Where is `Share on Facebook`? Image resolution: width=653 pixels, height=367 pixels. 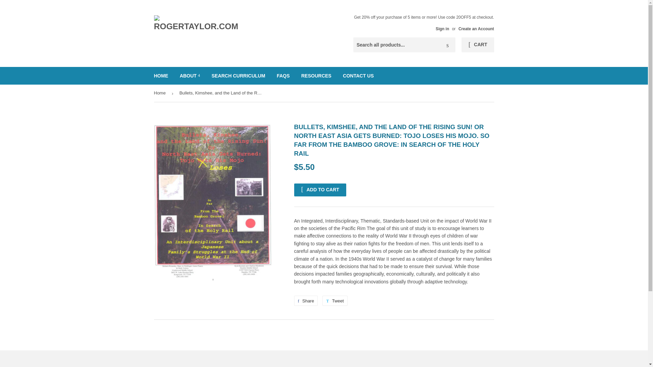
Share on Facebook is located at coordinates (335, 300).